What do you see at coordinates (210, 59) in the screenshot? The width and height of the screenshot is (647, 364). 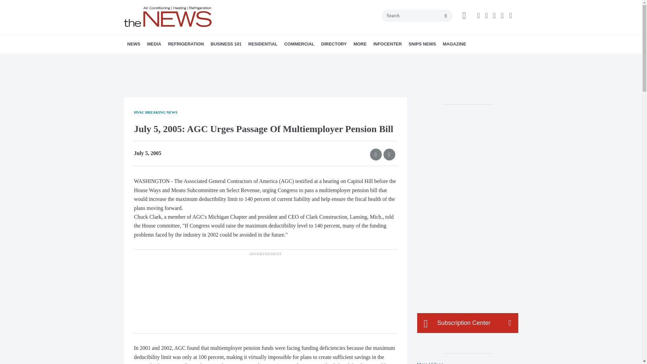 I see `REFRIGERANT REGULATIONS` at bounding box center [210, 59].